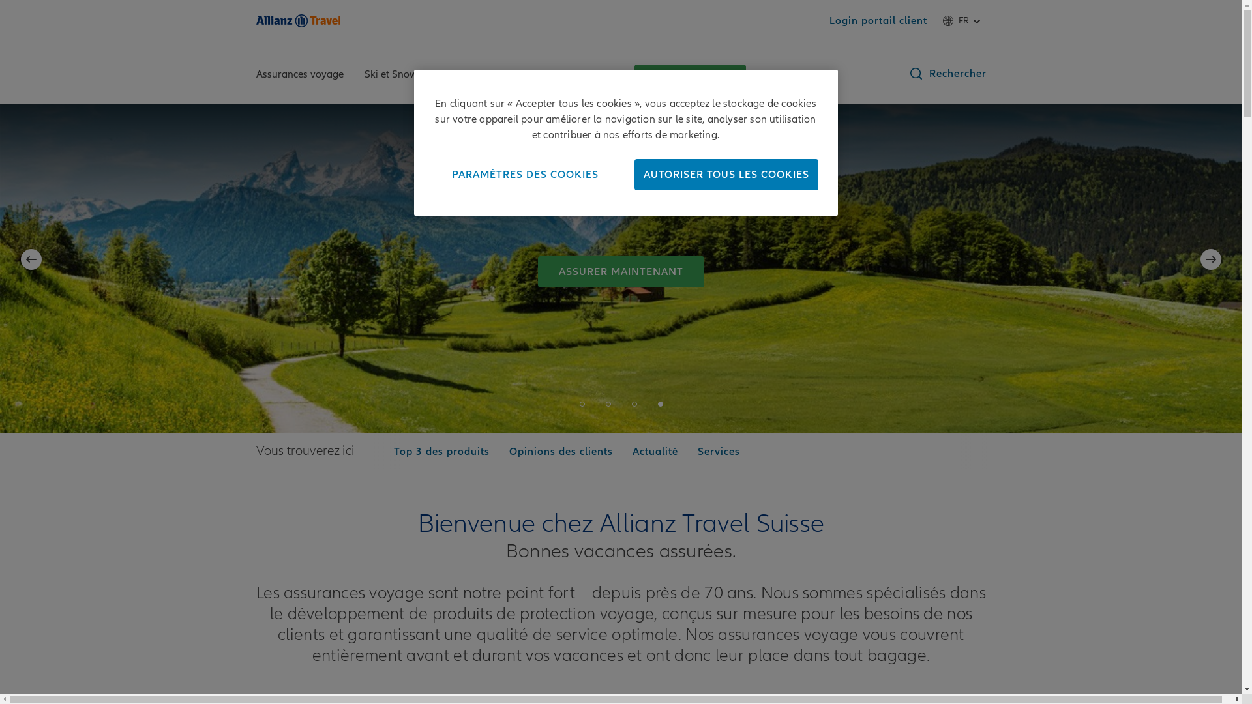 The width and height of the screenshot is (1252, 704). What do you see at coordinates (404, 76) in the screenshot?
I see `Ski et Snowboard` at bounding box center [404, 76].